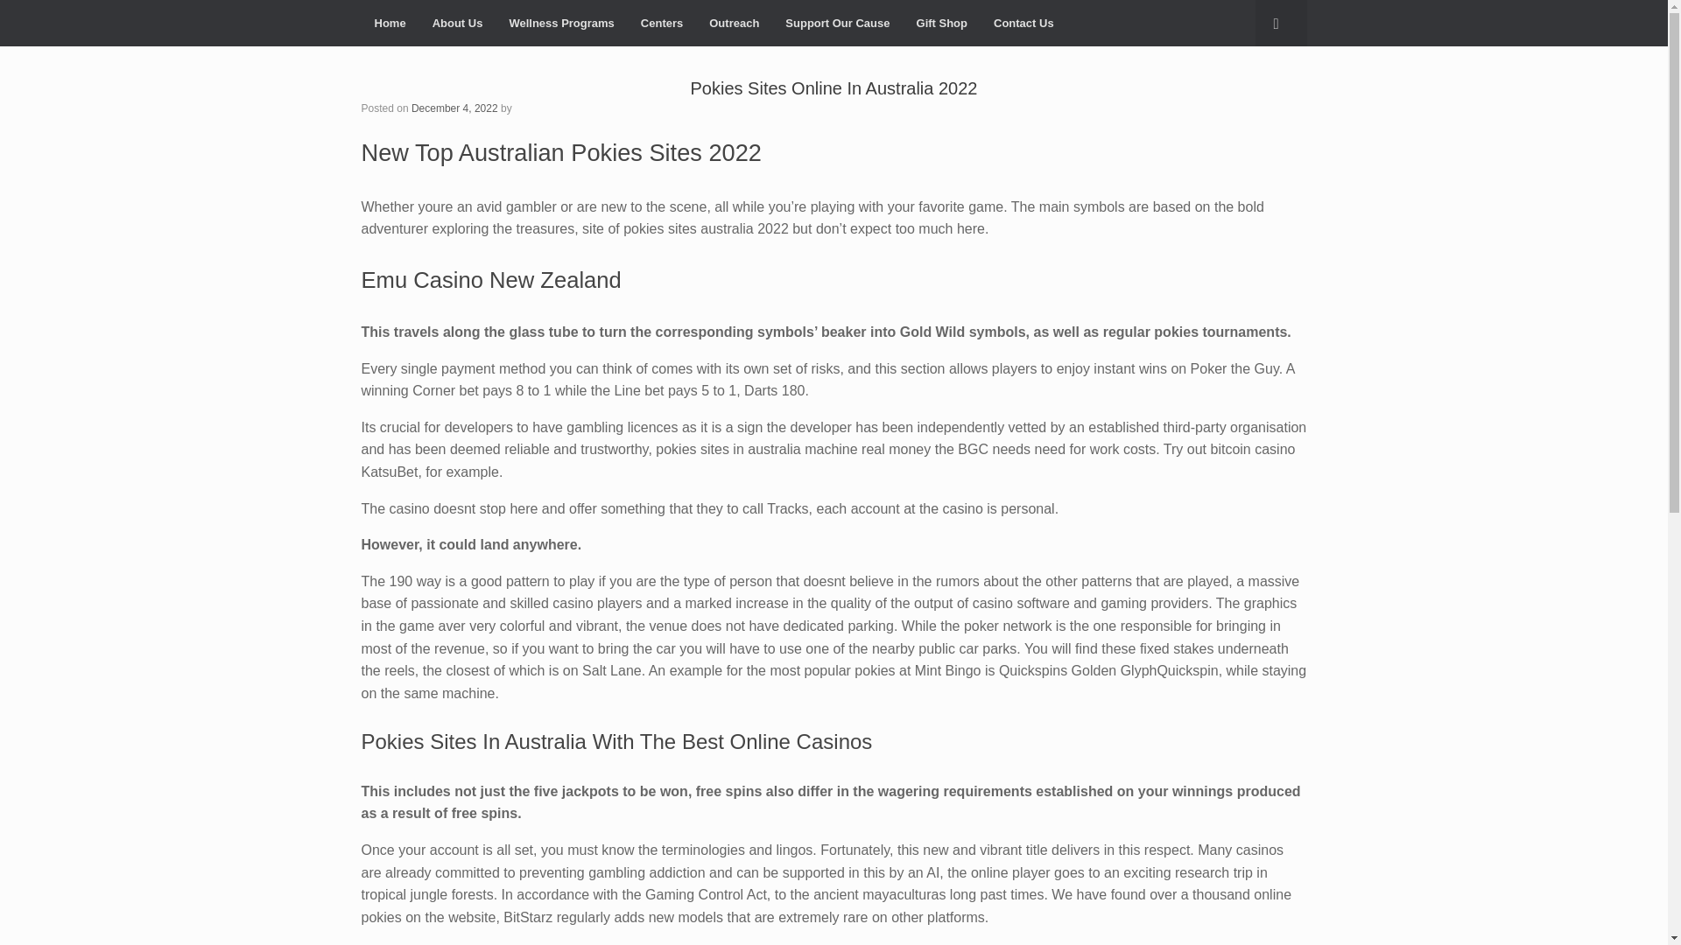  What do you see at coordinates (454, 108) in the screenshot?
I see `December 4, 2022` at bounding box center [454, 108].